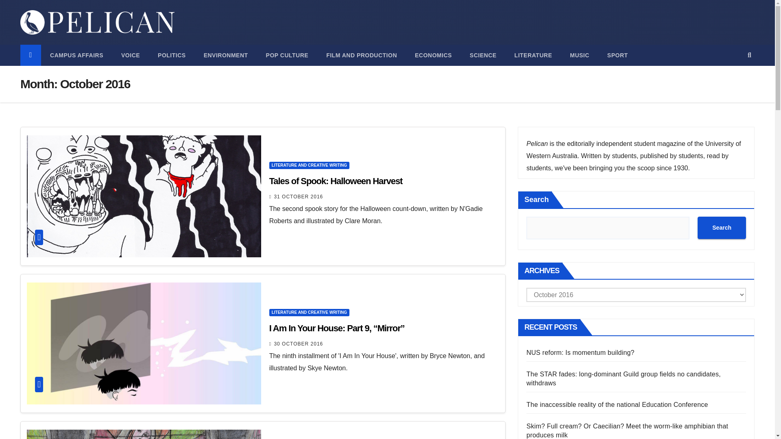  Describe the element at coordinates (131, 55) in the screenshot. I see `Voice` at that location.